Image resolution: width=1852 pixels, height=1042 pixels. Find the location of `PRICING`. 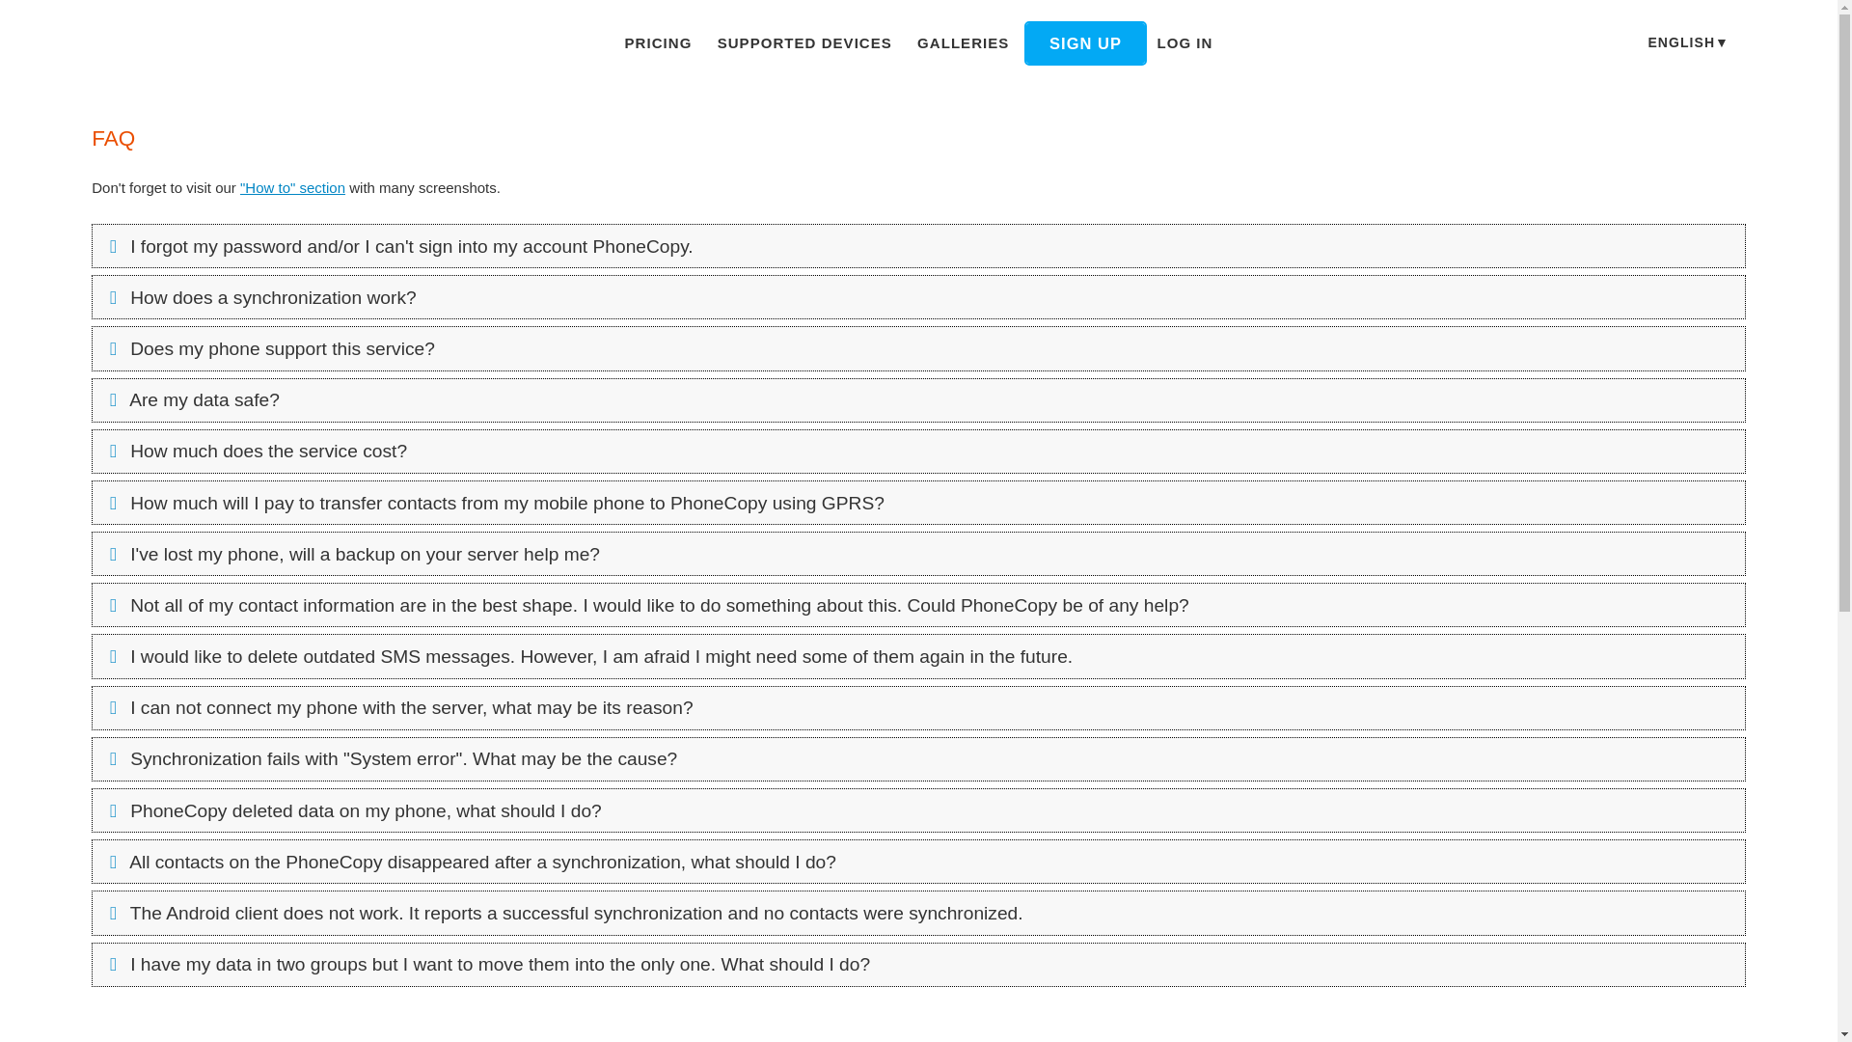

PRICING is located at coordinates (658, 43).